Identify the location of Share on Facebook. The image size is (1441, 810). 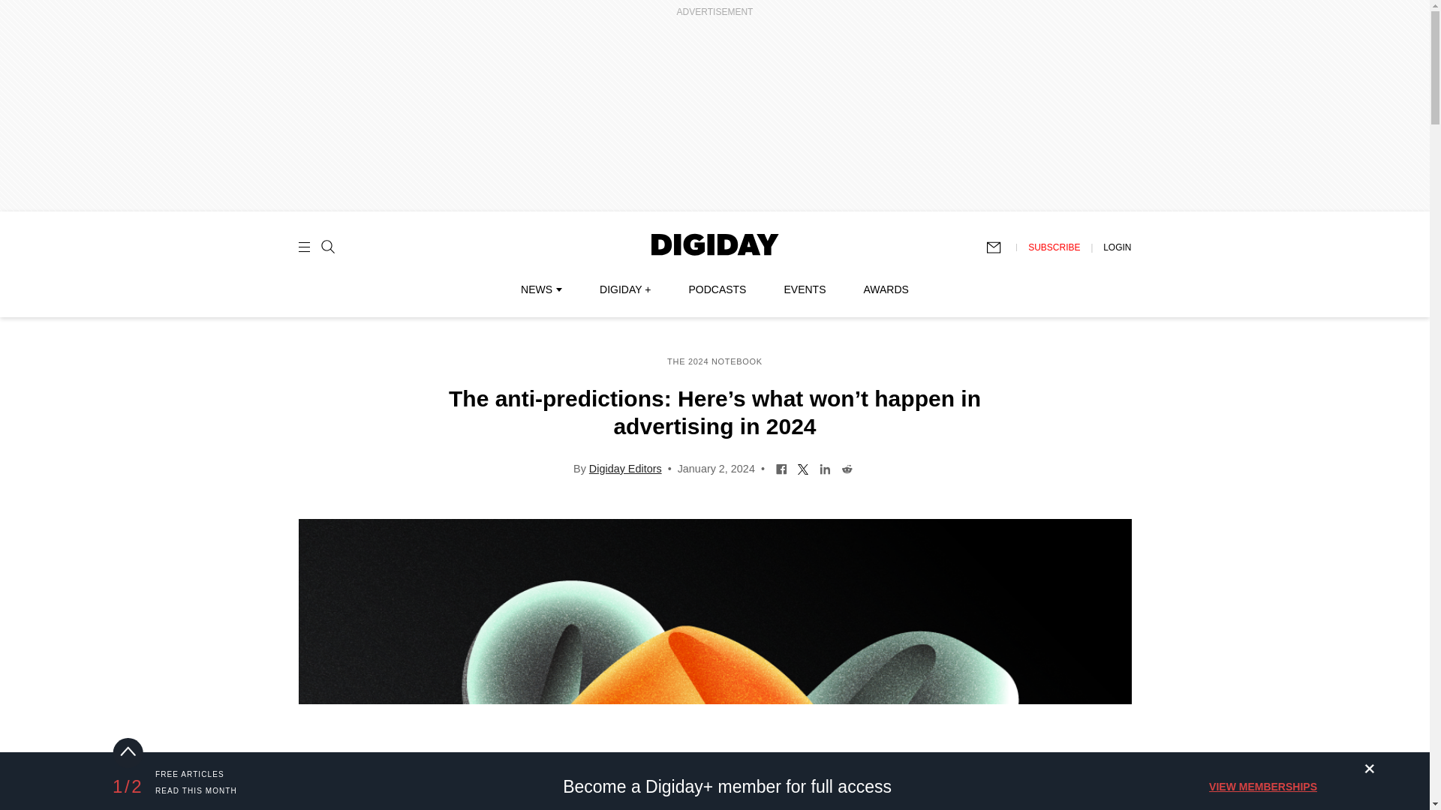
(781, 467).